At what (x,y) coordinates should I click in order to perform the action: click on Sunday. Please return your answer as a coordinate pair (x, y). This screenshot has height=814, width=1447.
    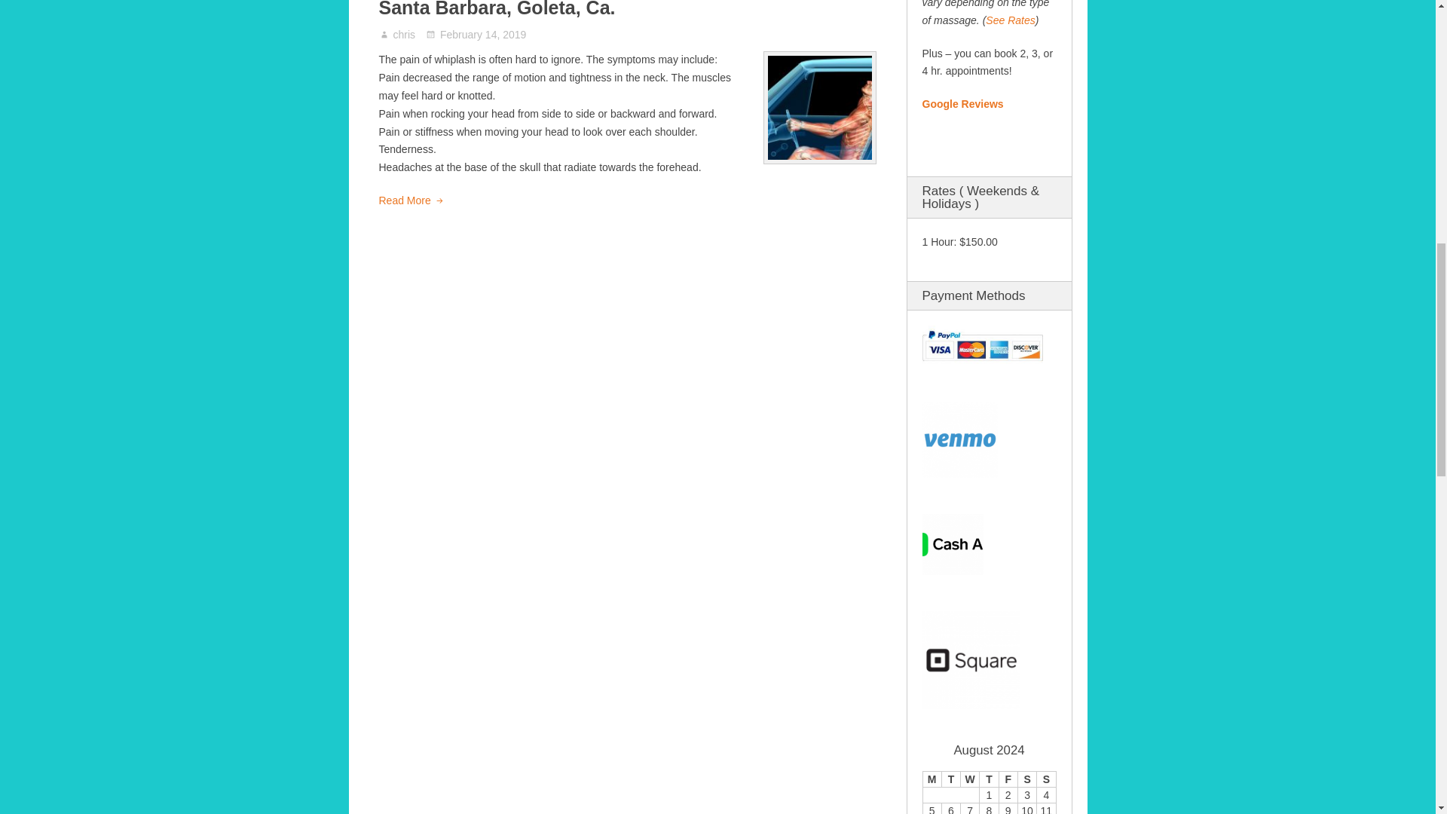
    Looking at the image, I should click on (1046, 779).